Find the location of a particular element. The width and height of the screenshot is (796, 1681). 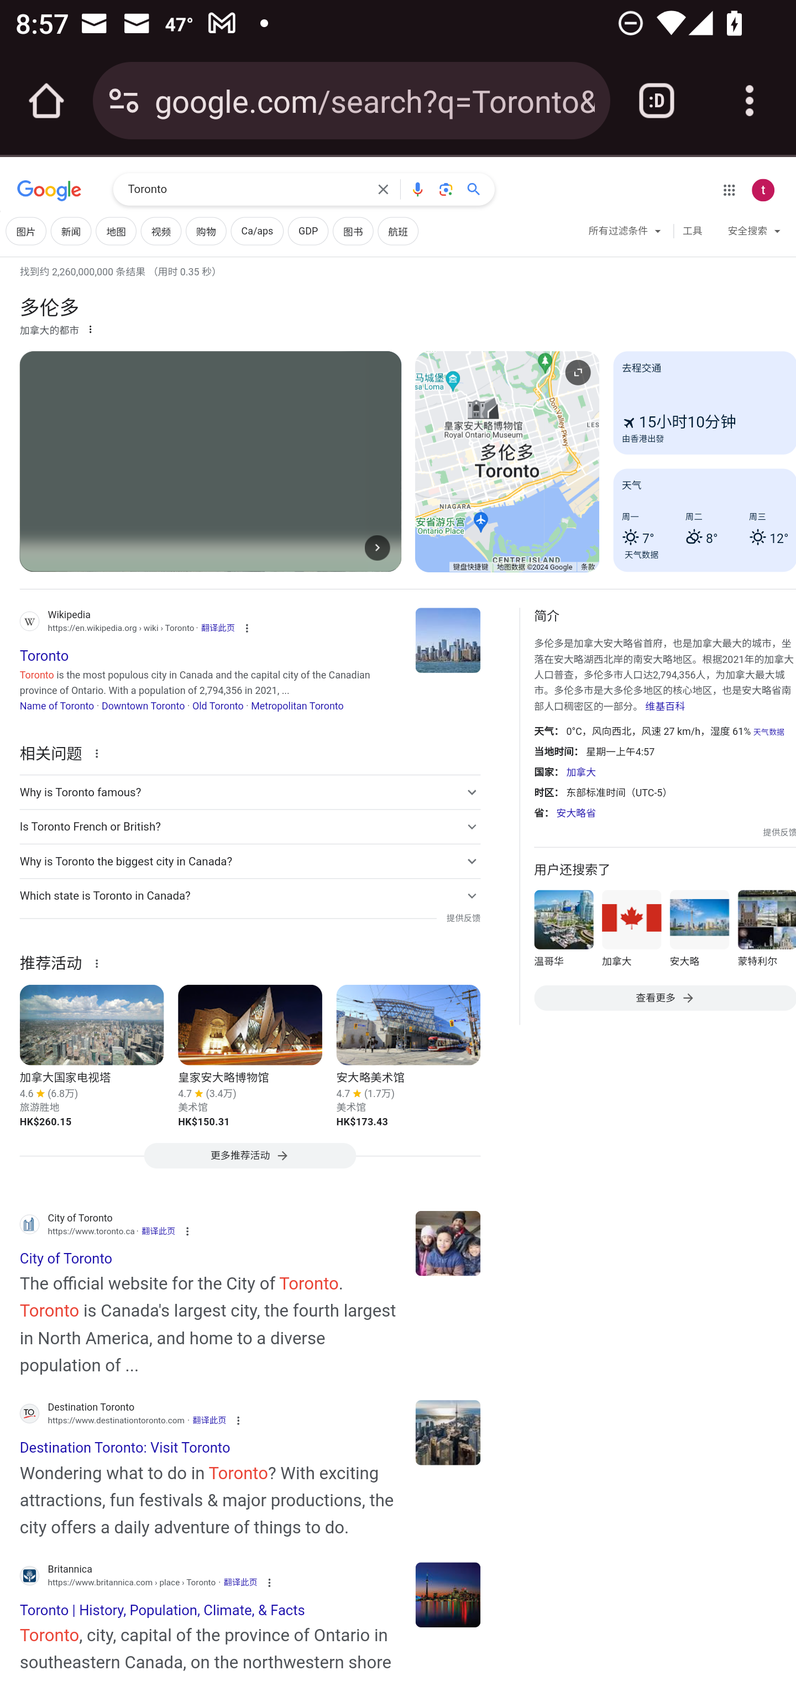

Downtown Toronto is located at coordinates (143, 706).